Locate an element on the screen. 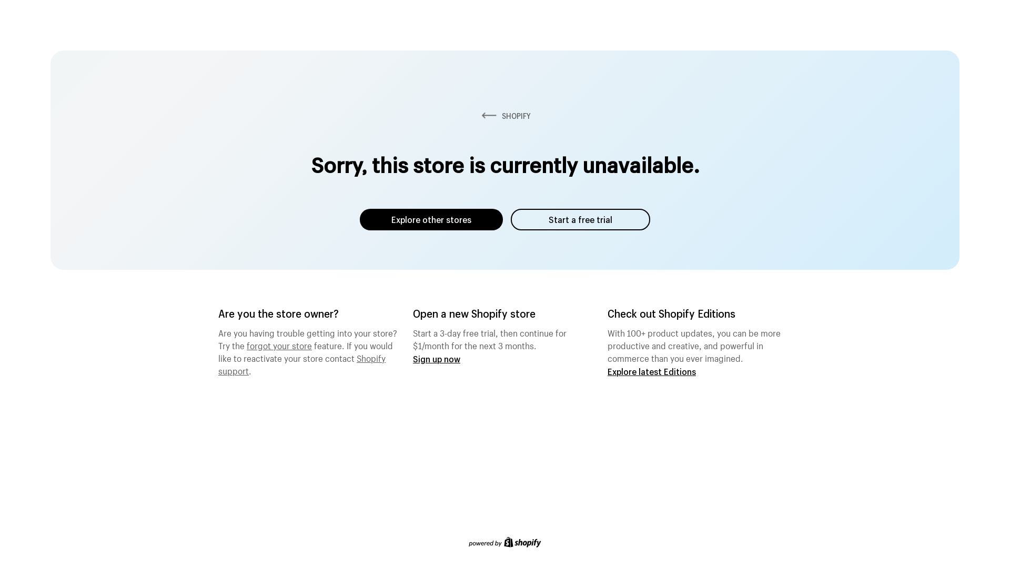 This screenshot has height=568, width=1010. SHOPIFY is located at coordinates (505, 116).